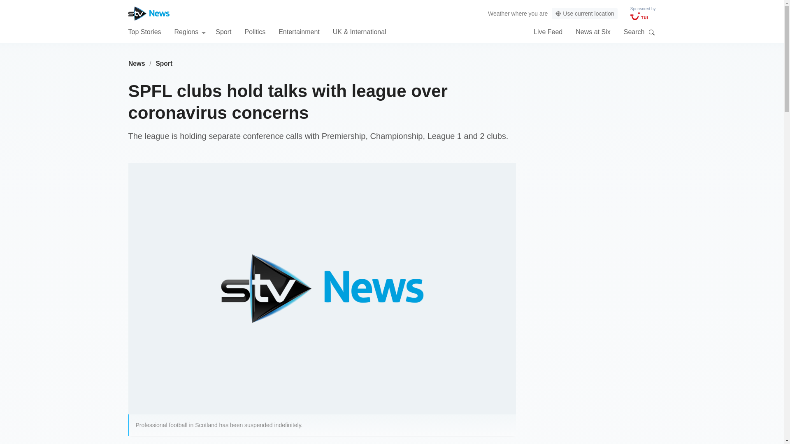 This screenshot has height=444, width=790. Describe the element at coordinates (652, 32) in the screenshot. I see `Search` at that location.